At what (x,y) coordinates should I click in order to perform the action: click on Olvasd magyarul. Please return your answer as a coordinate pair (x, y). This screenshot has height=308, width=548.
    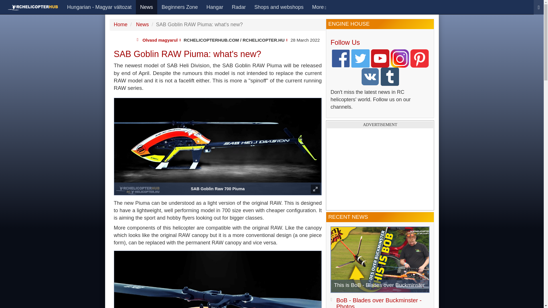
    Looking at the image, I should click on (160, 40).